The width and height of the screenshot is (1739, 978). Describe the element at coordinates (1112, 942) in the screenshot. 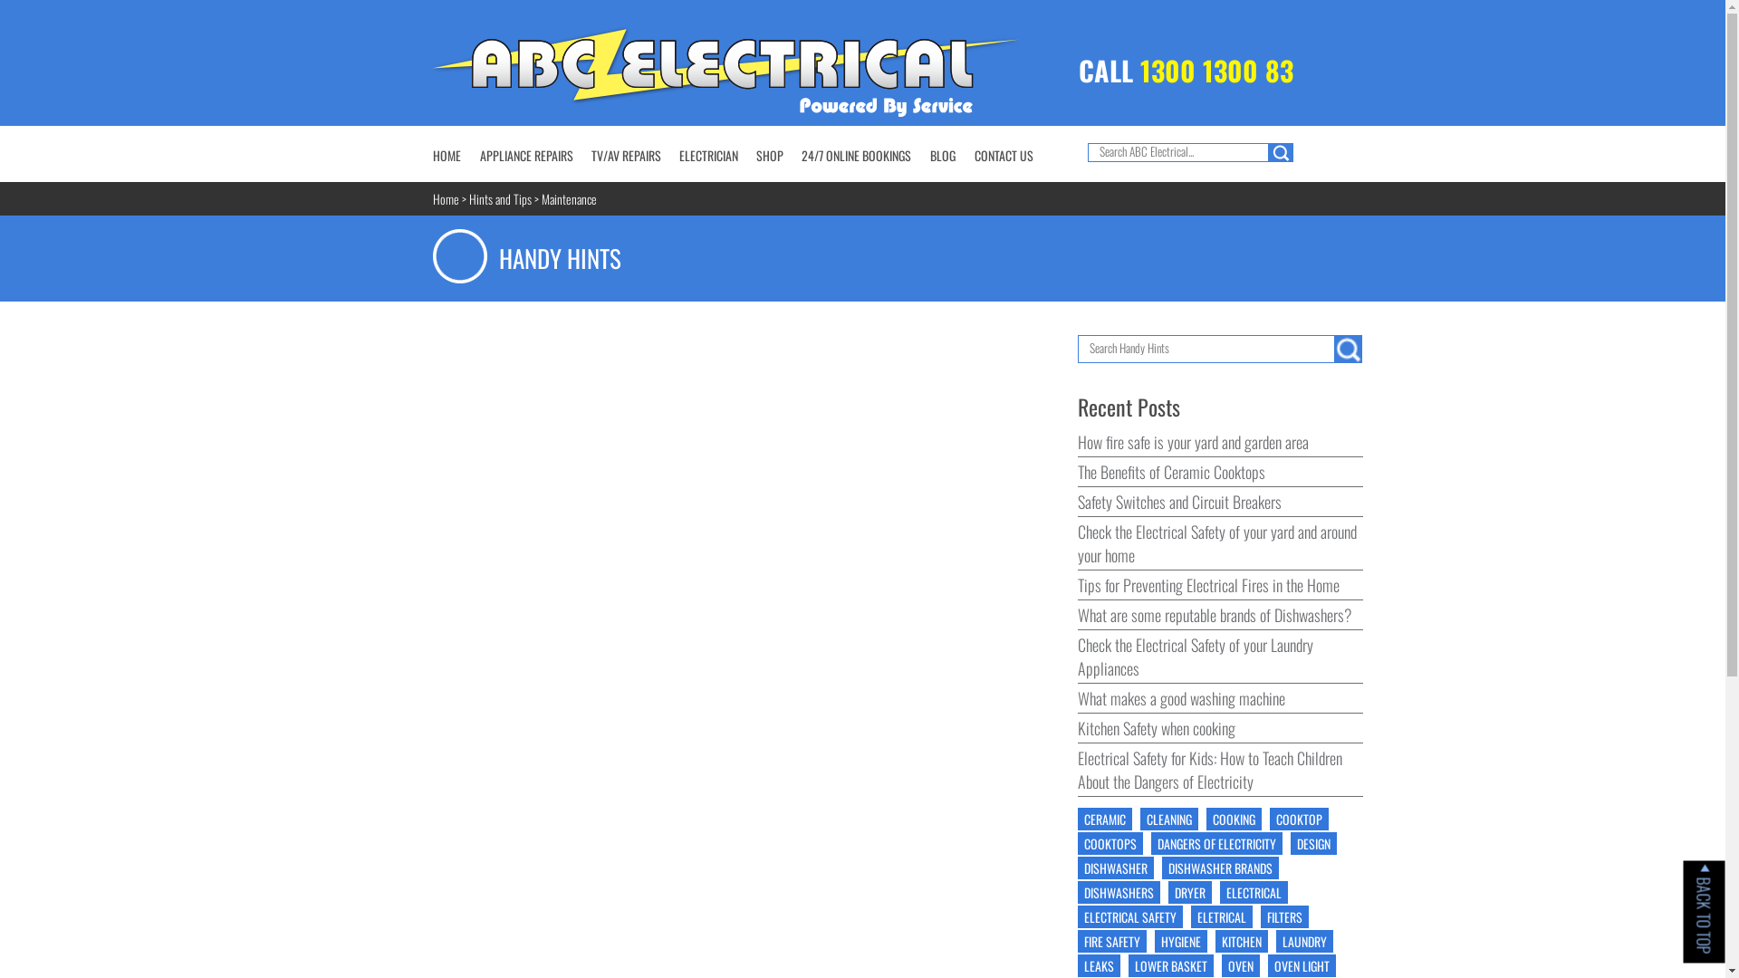

I see `FIRE SAFETY` at that location.